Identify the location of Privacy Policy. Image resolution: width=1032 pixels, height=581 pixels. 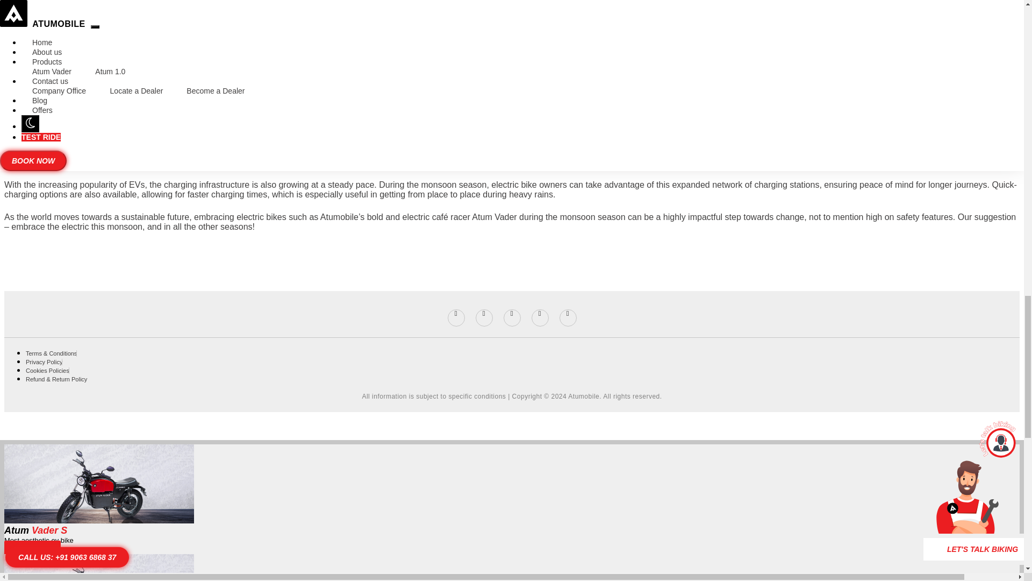
(44, 362).